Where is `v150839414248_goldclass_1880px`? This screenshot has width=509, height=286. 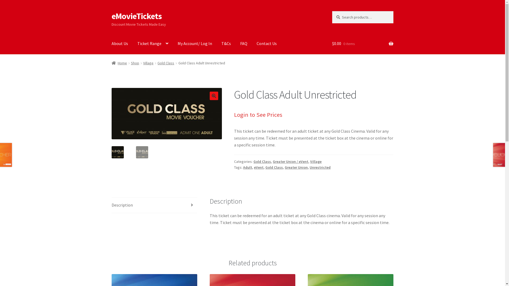
v150839414248_goldclass_1880px is located at coordinates (167, 114).